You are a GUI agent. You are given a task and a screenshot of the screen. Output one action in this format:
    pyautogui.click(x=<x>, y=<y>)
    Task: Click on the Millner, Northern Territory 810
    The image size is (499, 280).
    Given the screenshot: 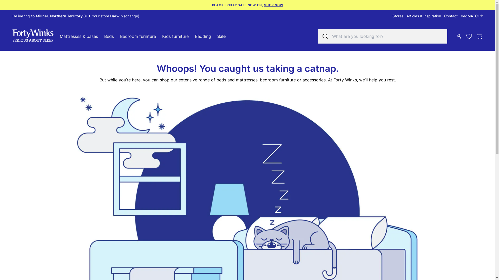 What is the action you would take?
    pyautogui.click(x=63, y=16)
    